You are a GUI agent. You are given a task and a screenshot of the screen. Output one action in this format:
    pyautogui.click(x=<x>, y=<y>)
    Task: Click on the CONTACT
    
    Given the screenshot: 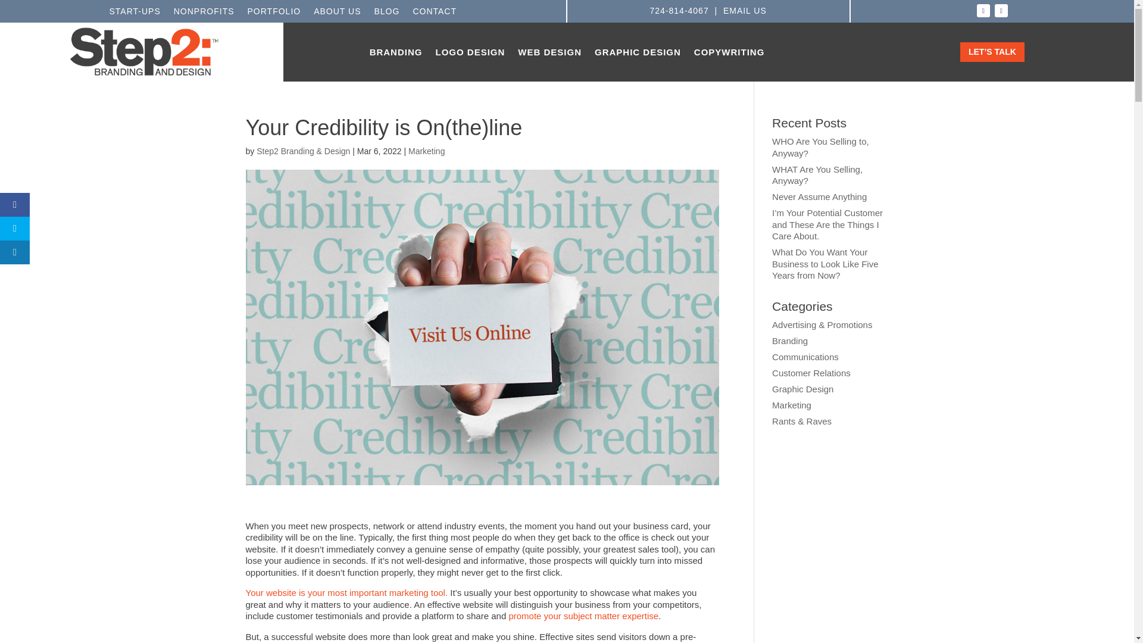 What is the action you would take?
    pyautogui.click(x=435, y=13)
    